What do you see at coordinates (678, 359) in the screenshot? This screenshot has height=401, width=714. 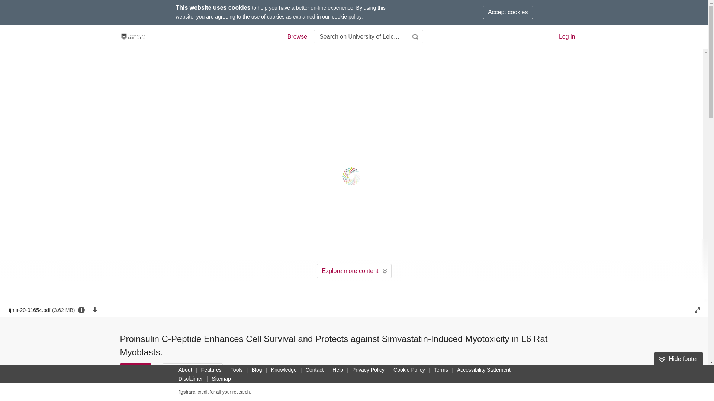 I see `Hide footer` at bounding box center [678, 359].